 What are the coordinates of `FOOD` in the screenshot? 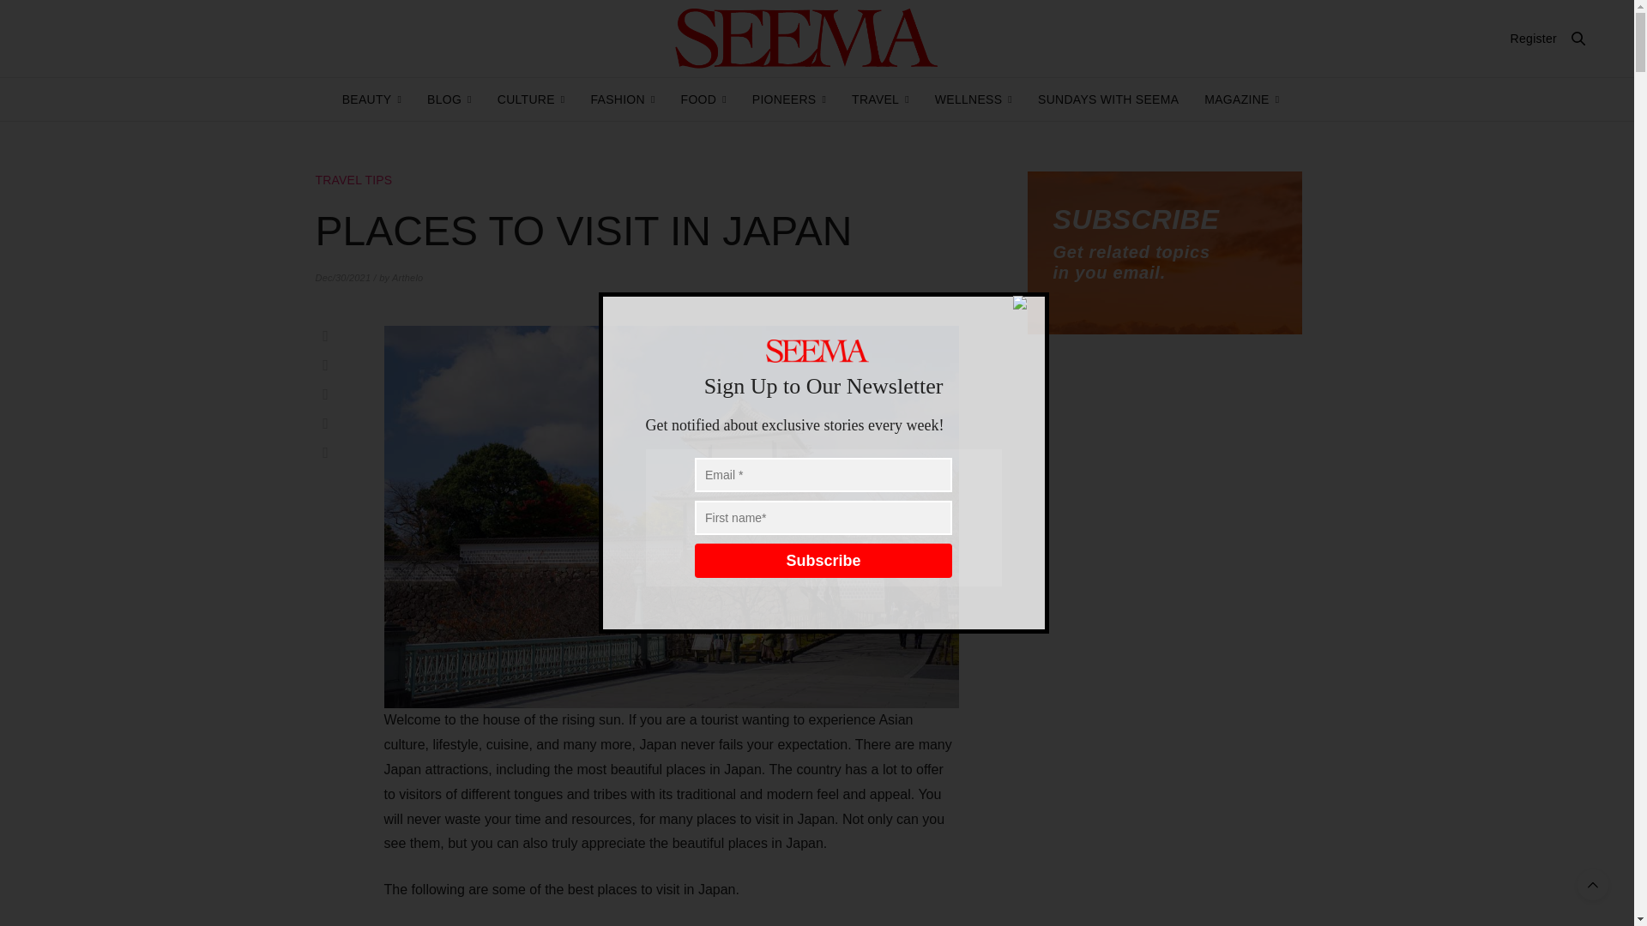 It's located at (703, 99).